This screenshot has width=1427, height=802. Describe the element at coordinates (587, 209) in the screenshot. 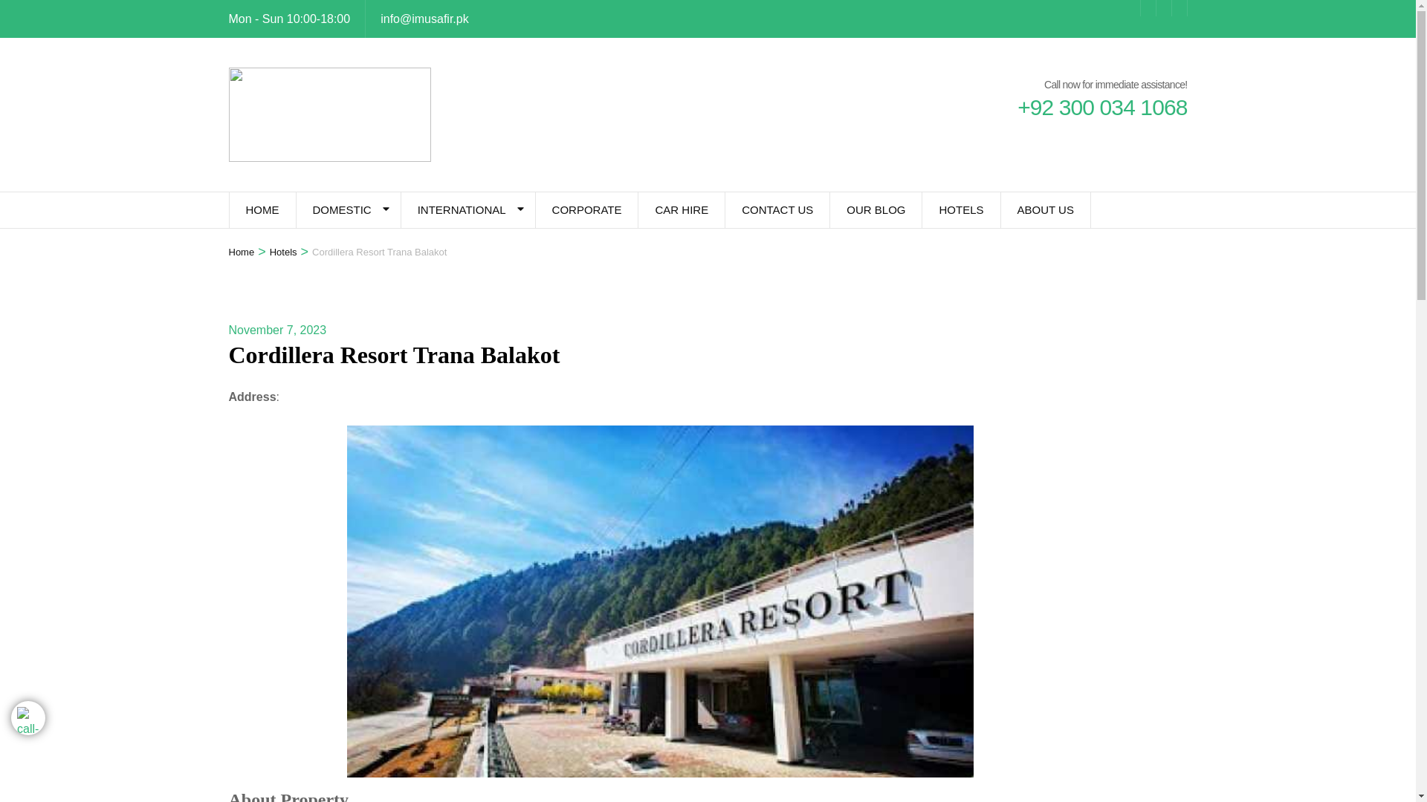

I see `CORPORATE` at that location.